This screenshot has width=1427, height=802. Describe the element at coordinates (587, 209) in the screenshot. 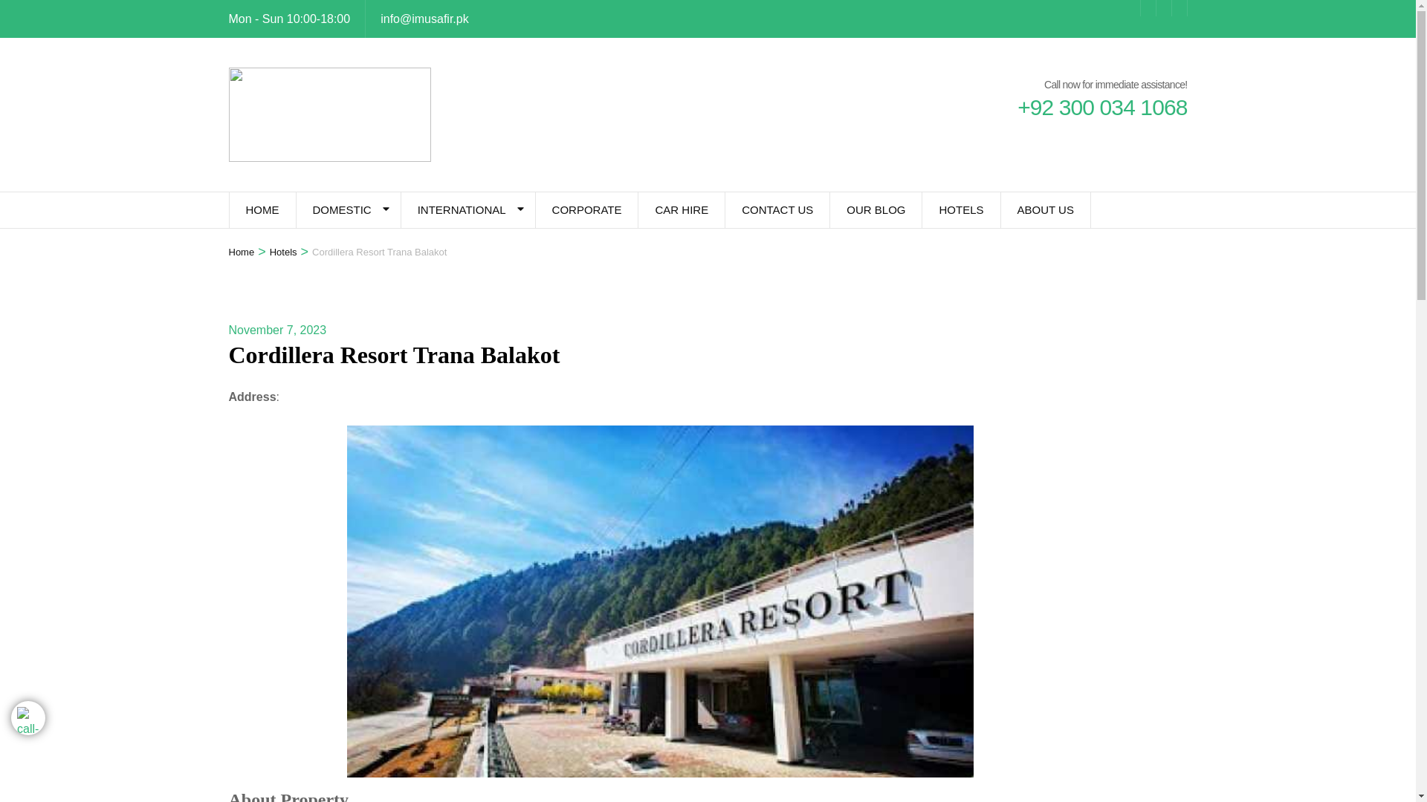

I see `CORPORATE` at that location.